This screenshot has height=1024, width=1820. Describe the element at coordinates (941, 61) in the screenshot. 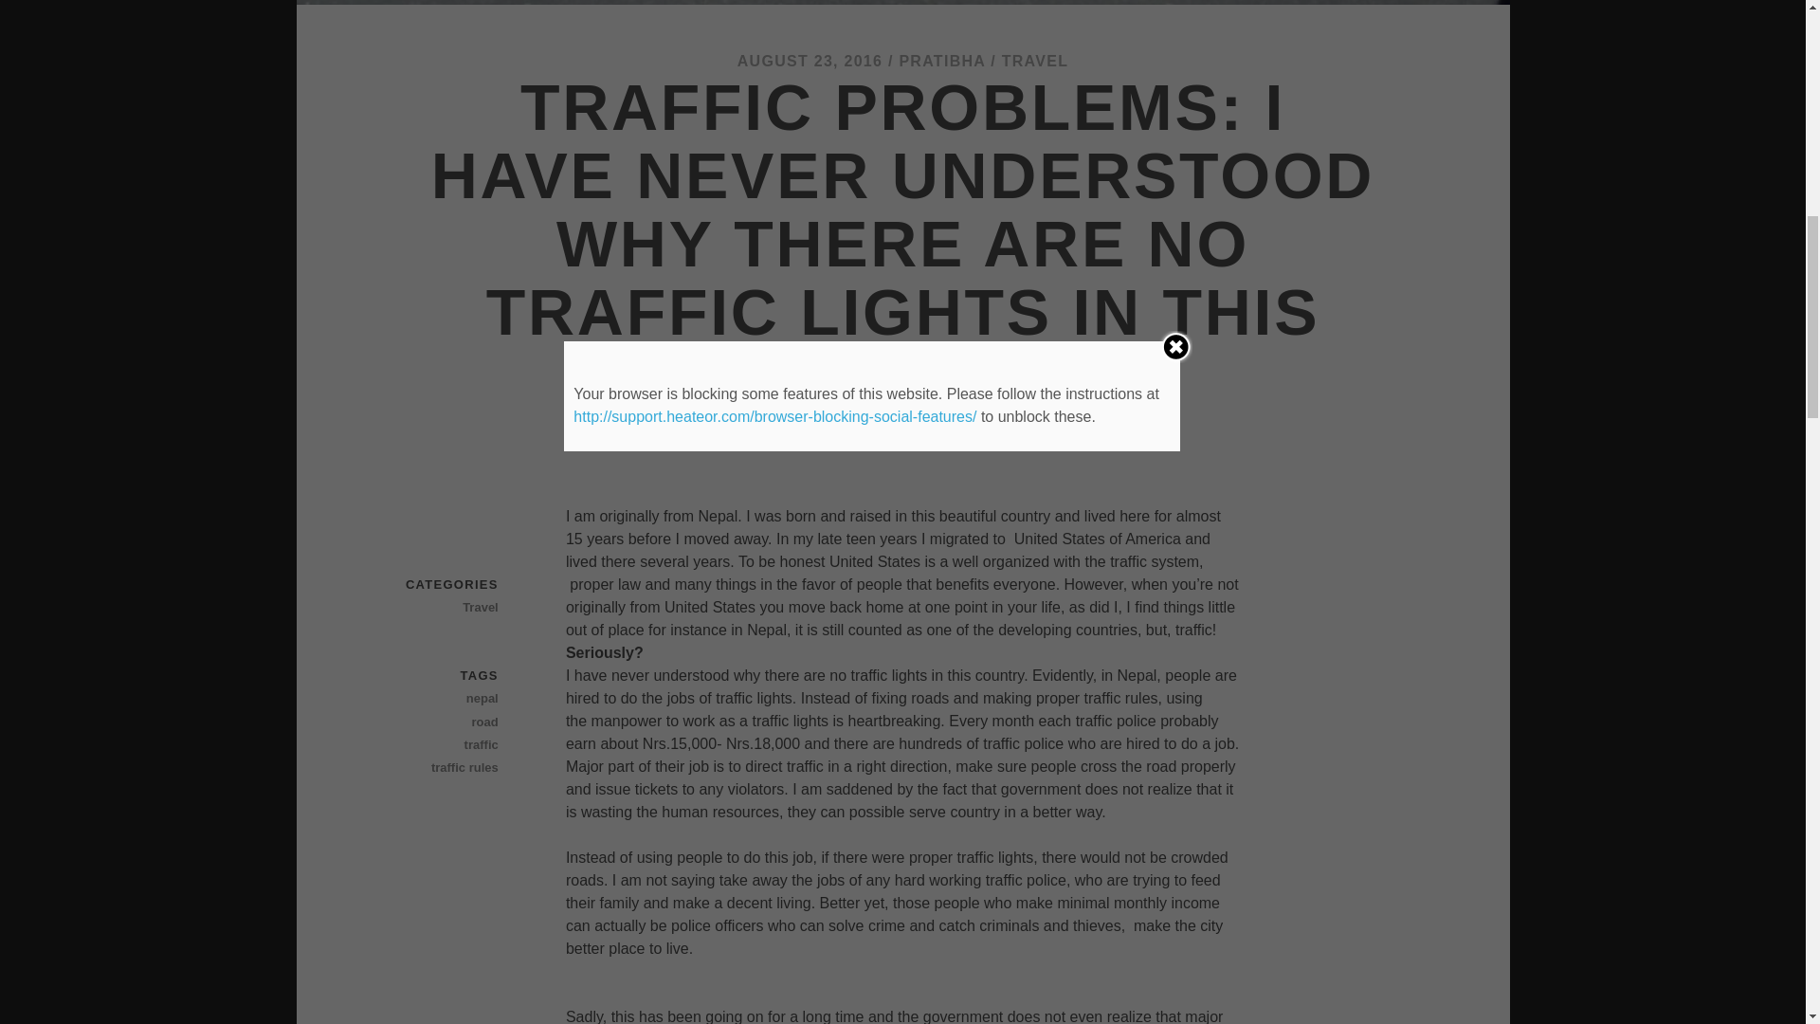

I see `PRATIBHA` at that location.